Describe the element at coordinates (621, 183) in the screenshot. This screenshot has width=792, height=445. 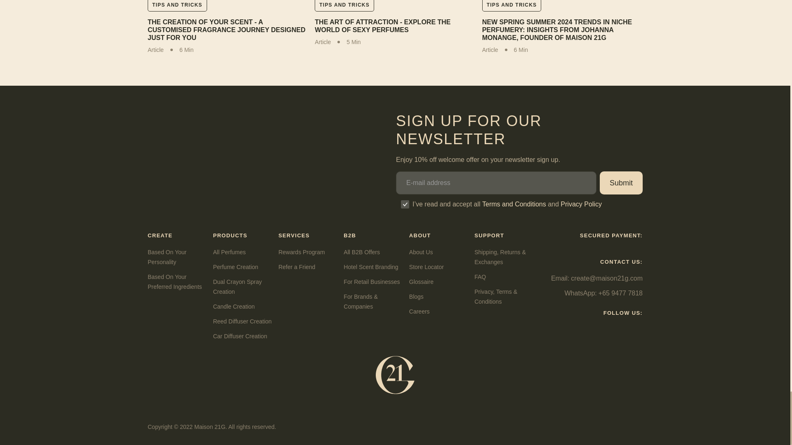
I see `Submit` at that location.